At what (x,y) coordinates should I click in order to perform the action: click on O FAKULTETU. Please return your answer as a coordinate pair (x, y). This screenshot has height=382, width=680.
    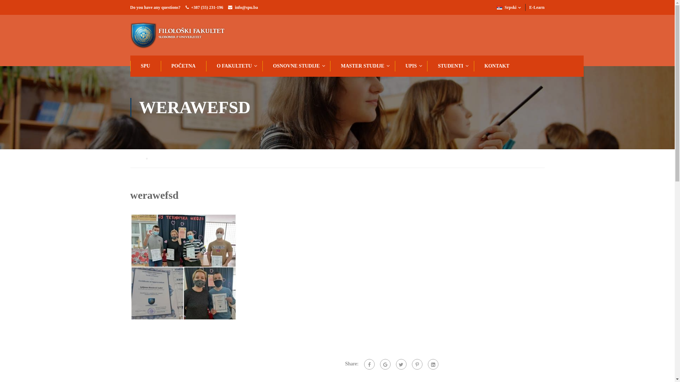
    Looking at the image, I should click on (234, 66).